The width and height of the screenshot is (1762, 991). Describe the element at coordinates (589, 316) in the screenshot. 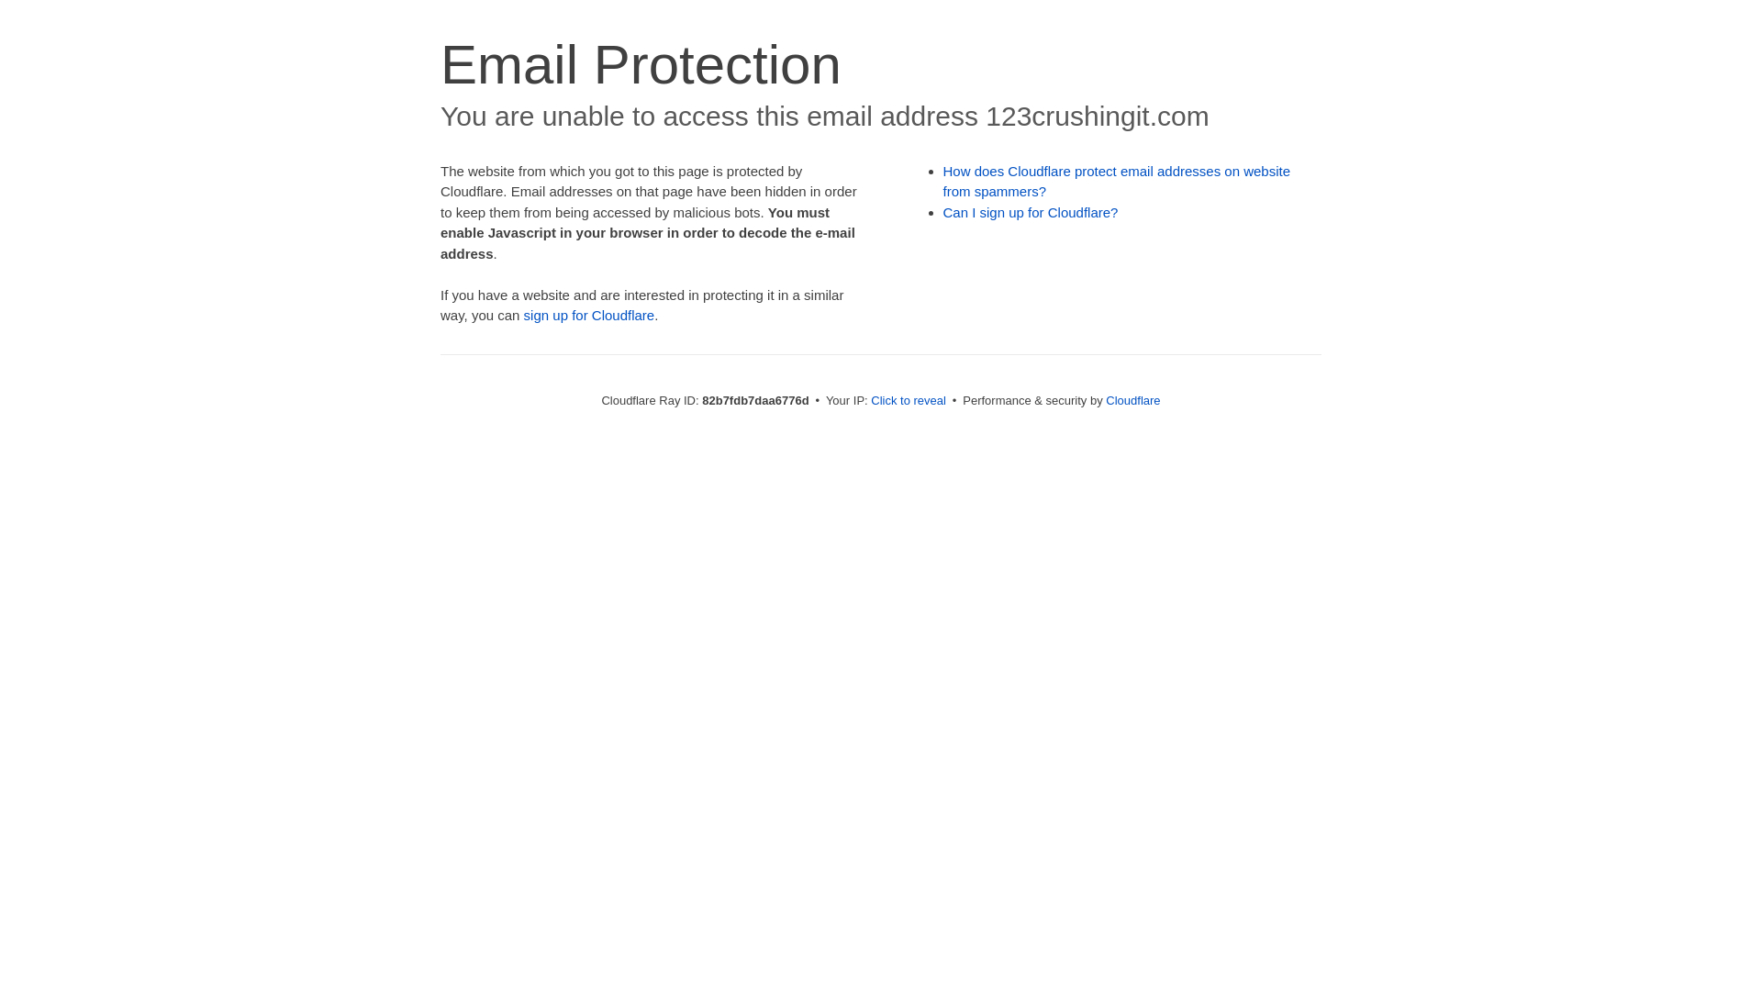

I see `sign up for Cloudflare` at that location.